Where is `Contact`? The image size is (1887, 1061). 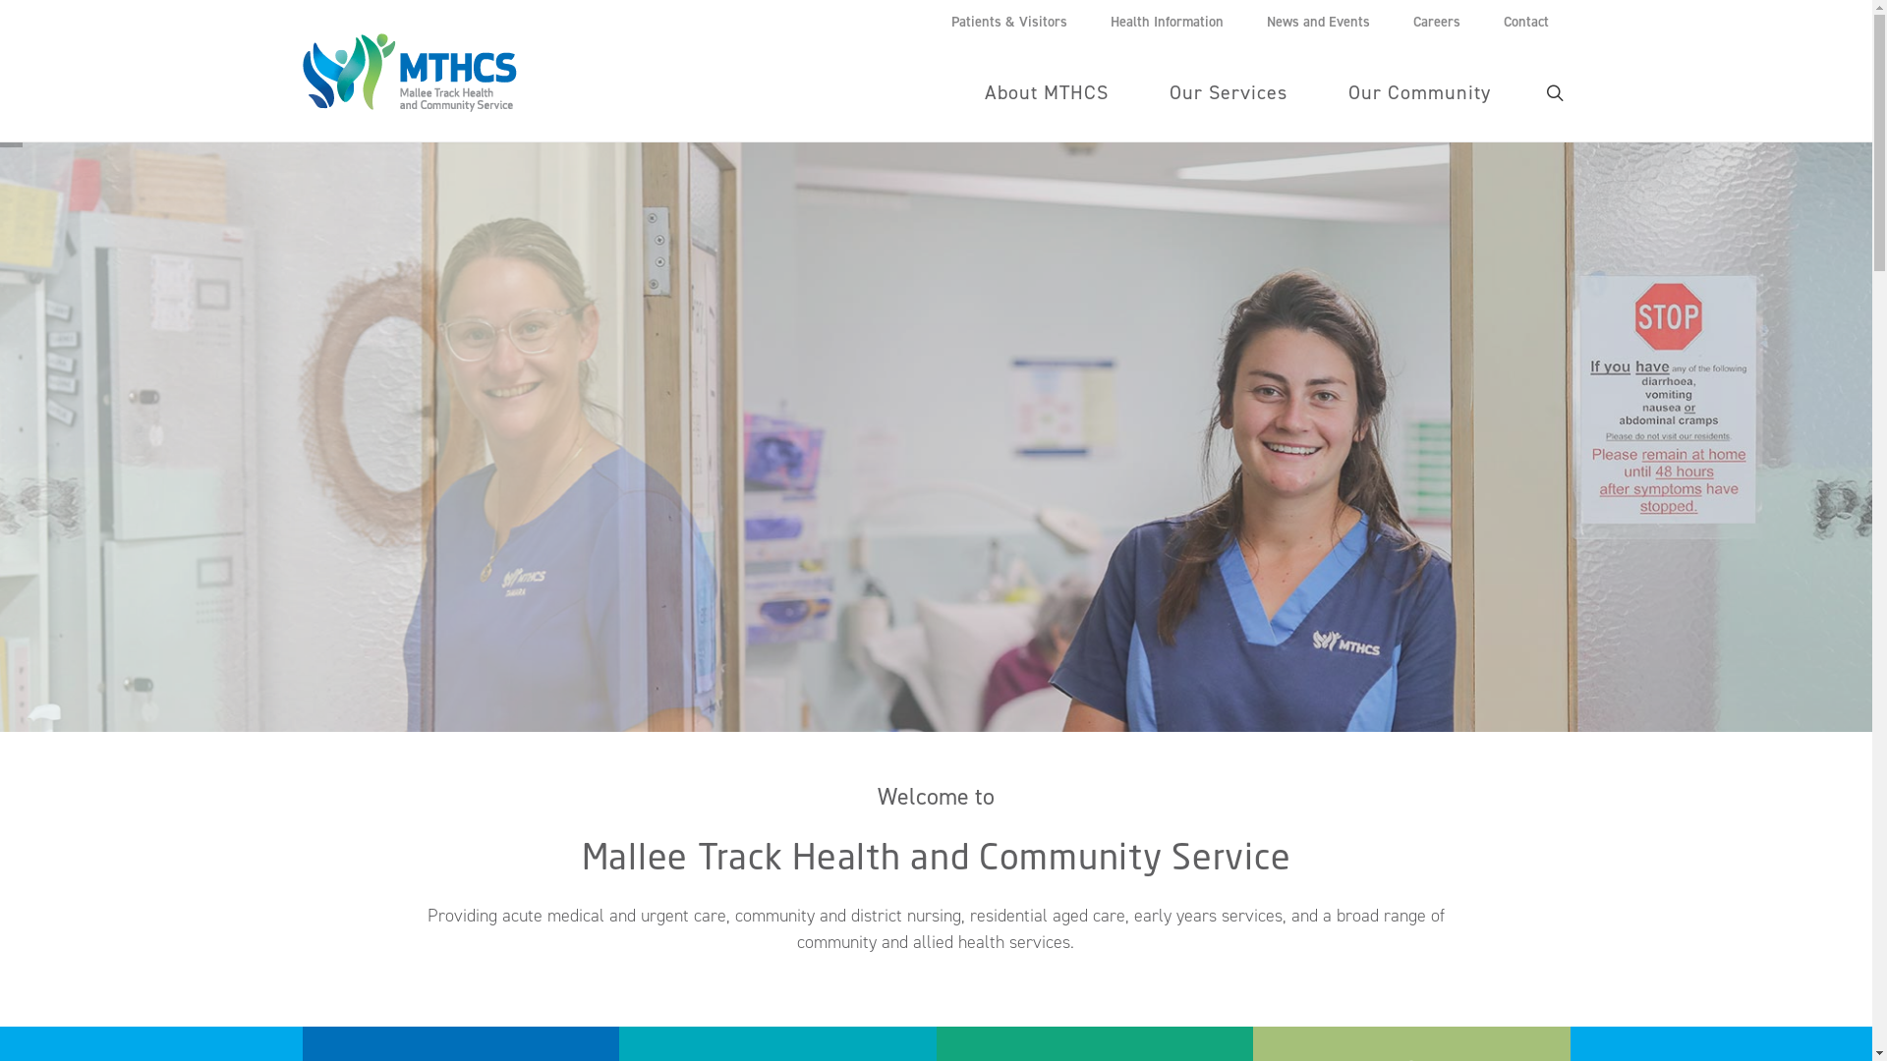
Contact is located at coordinates (1526, 22).